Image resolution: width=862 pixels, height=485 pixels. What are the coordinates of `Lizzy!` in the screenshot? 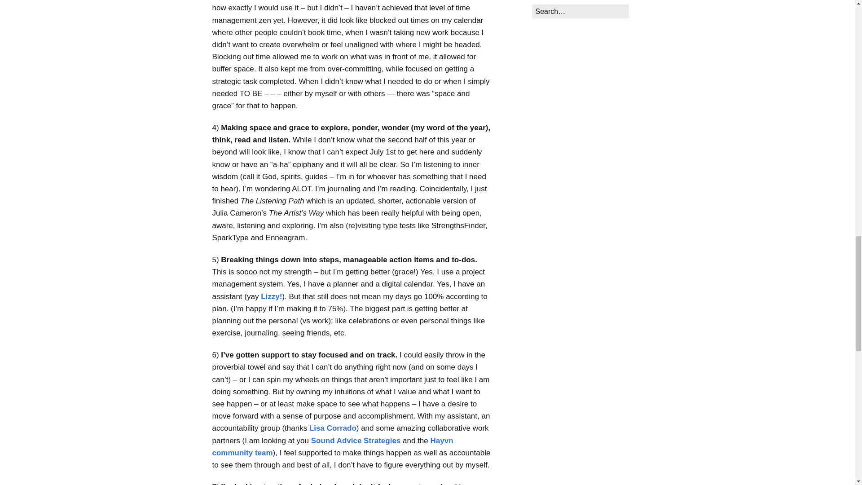 It's located at (271, 296).